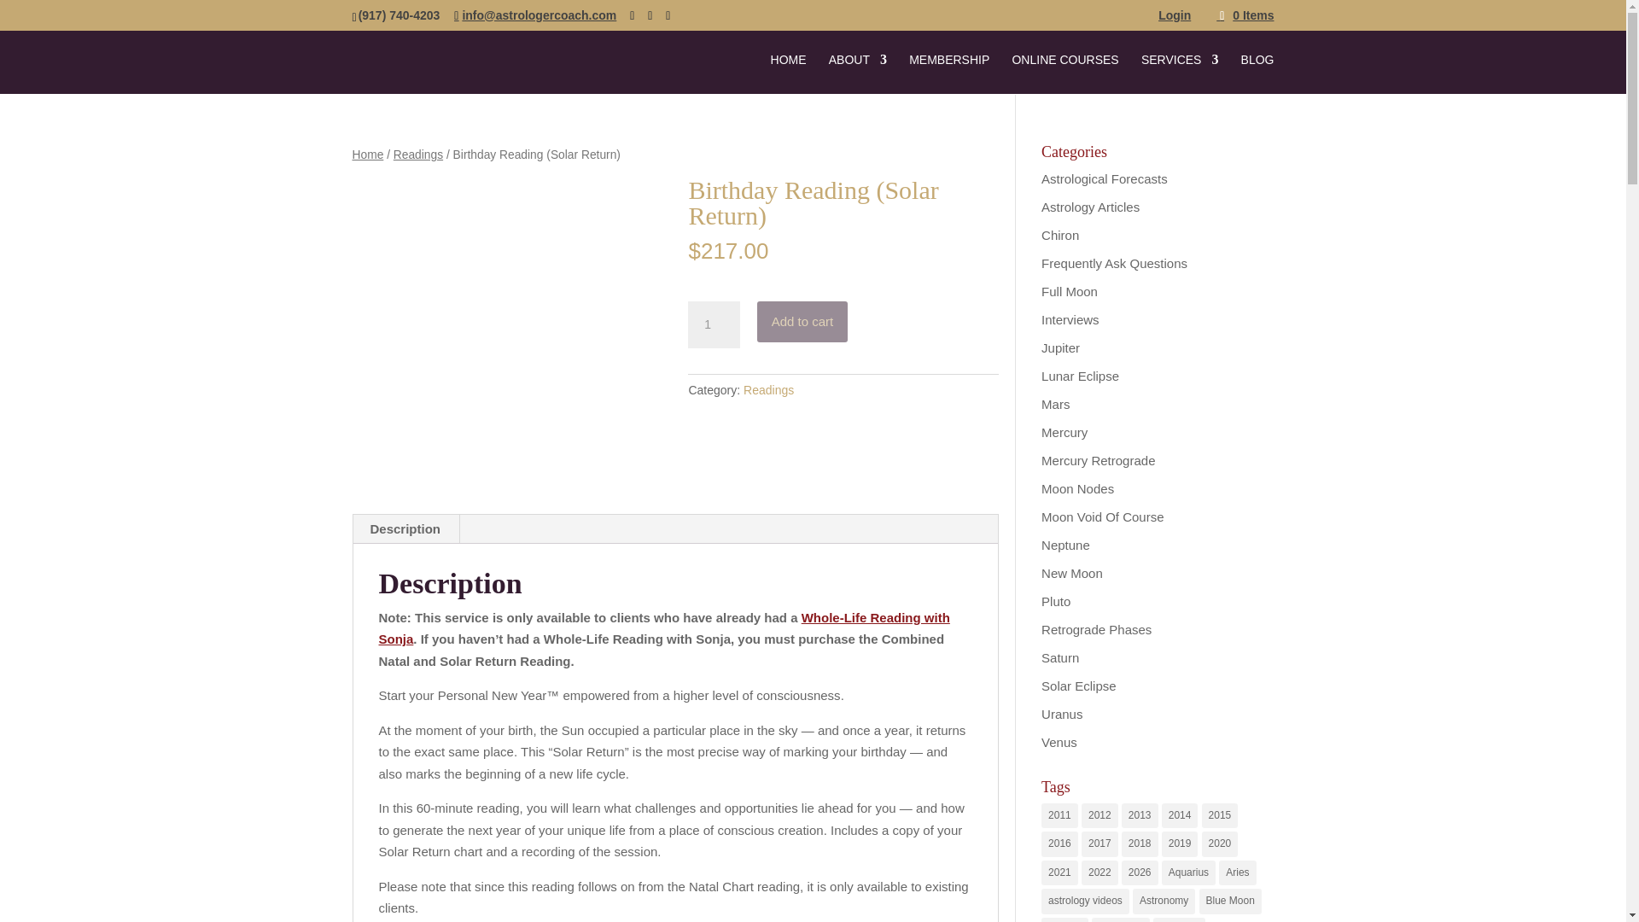 This screenshot has width=1639, height=922. I want to click on Readings, so click(768, 390).